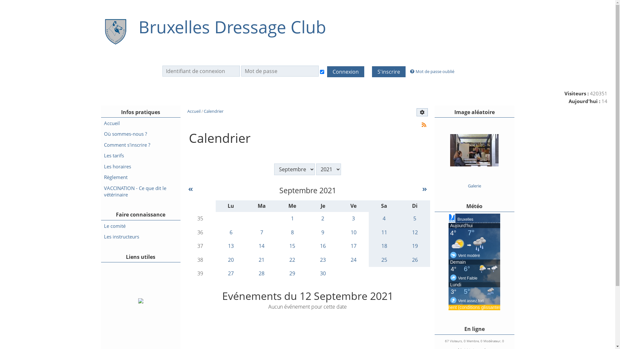 This screenshot has height=349, width=620. Describe the element at coordinates (384, 246) in the screenshot. I see `18` at that location.